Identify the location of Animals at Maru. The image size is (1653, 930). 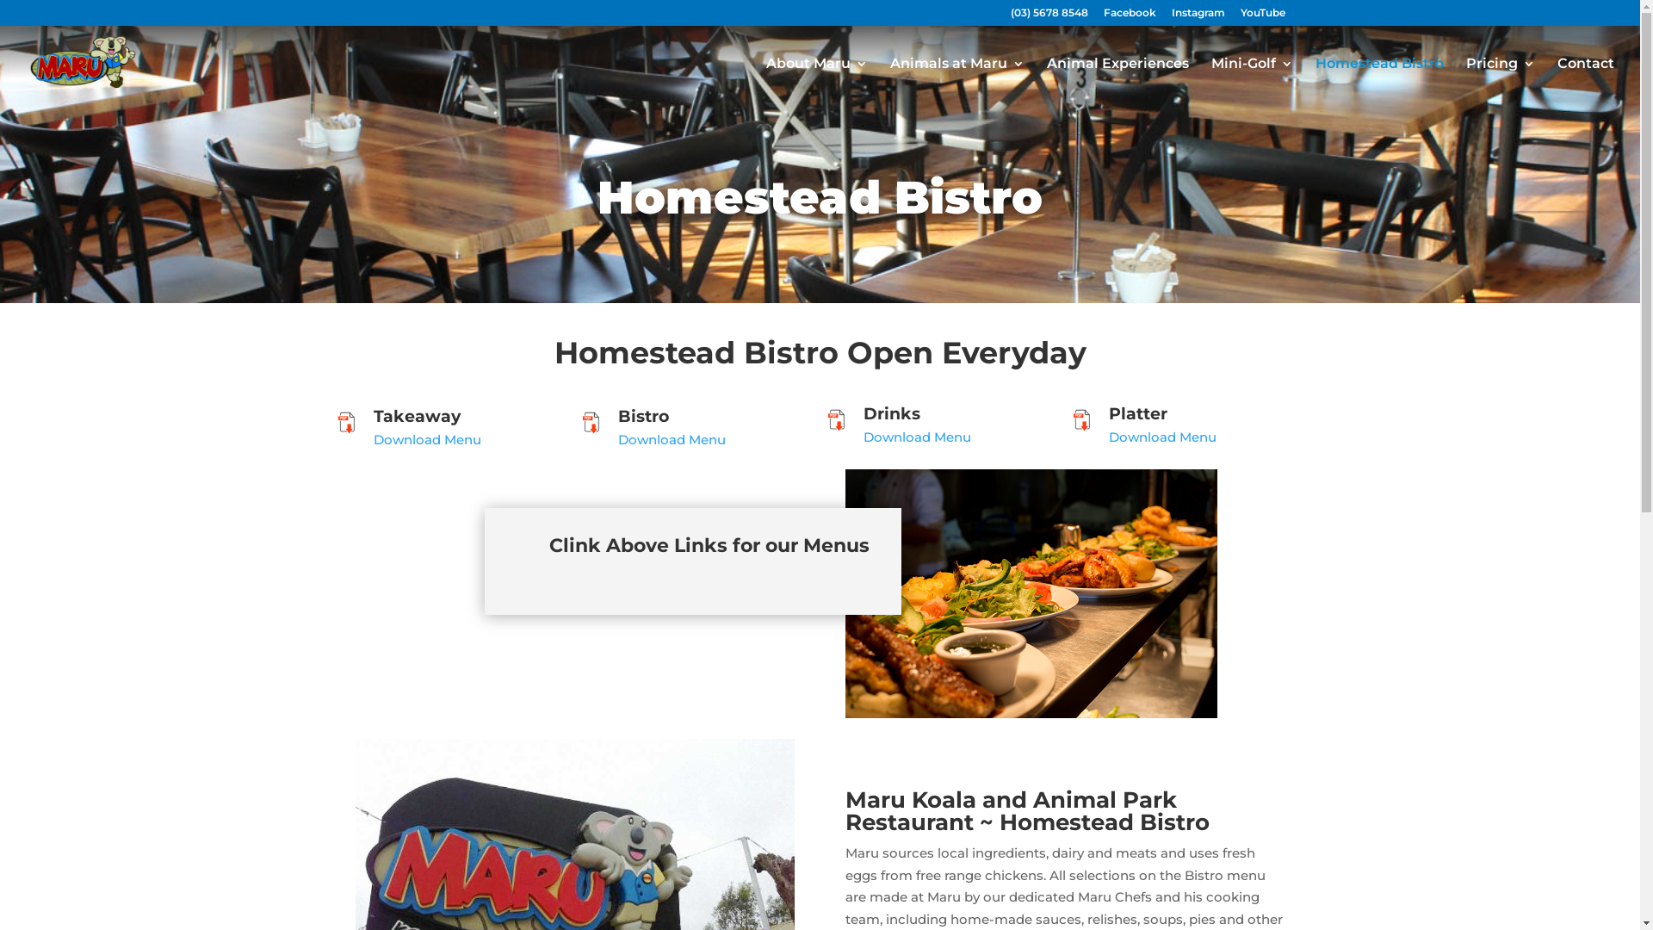
(957, 79).